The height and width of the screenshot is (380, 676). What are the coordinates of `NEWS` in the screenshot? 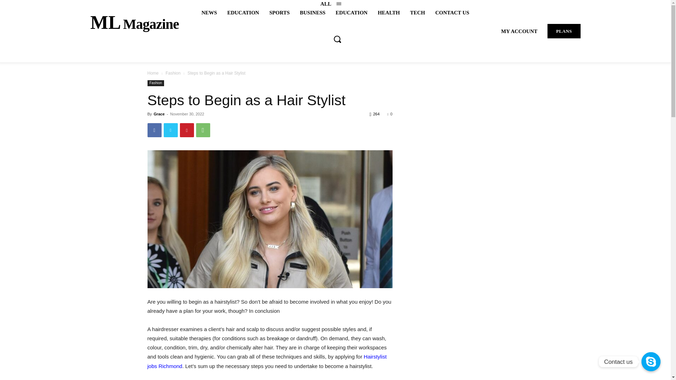 It's located at (209, 12).